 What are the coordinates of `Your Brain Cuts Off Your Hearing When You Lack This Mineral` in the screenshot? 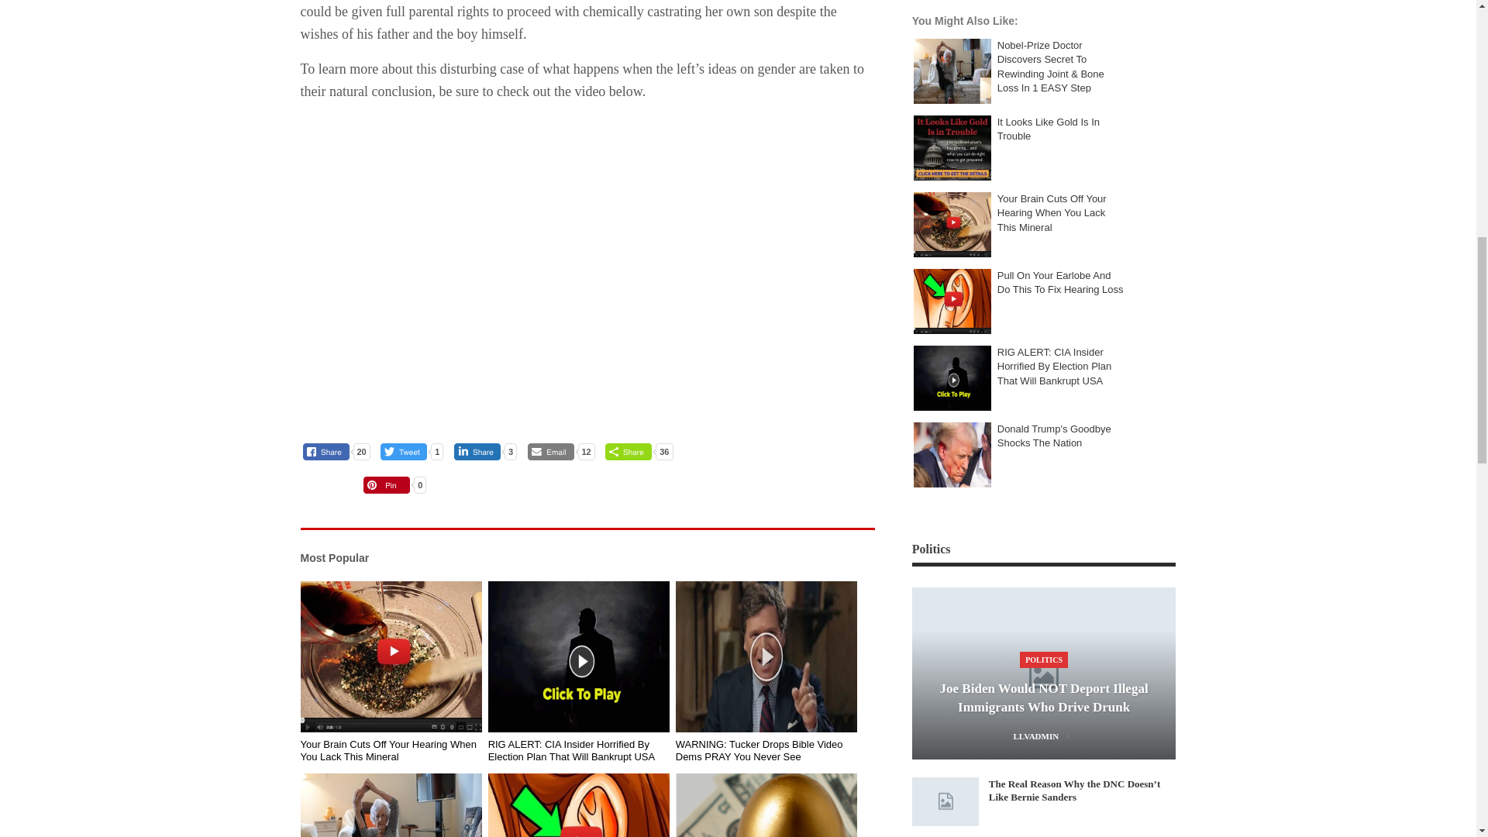 It's located at (391, 657).